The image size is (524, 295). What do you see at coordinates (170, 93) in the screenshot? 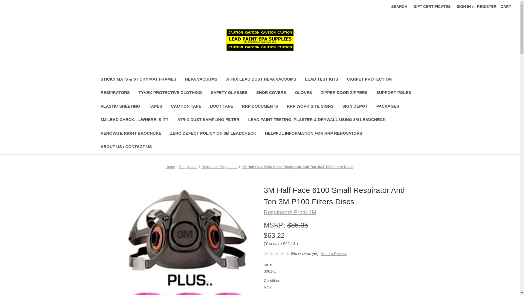
I see `TYVEK PROTECTIVE CLOTHING` at bounding box center [170, 93].